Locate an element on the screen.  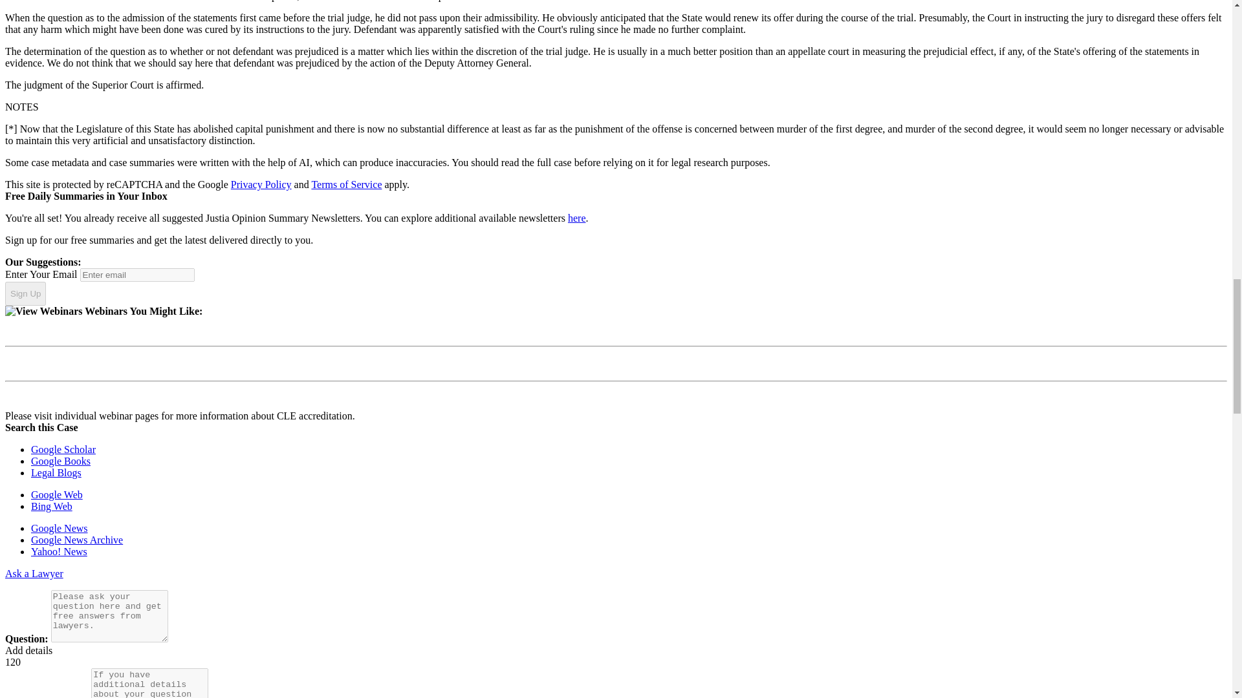
Law - Google Web is located at coordinates (57, 495).